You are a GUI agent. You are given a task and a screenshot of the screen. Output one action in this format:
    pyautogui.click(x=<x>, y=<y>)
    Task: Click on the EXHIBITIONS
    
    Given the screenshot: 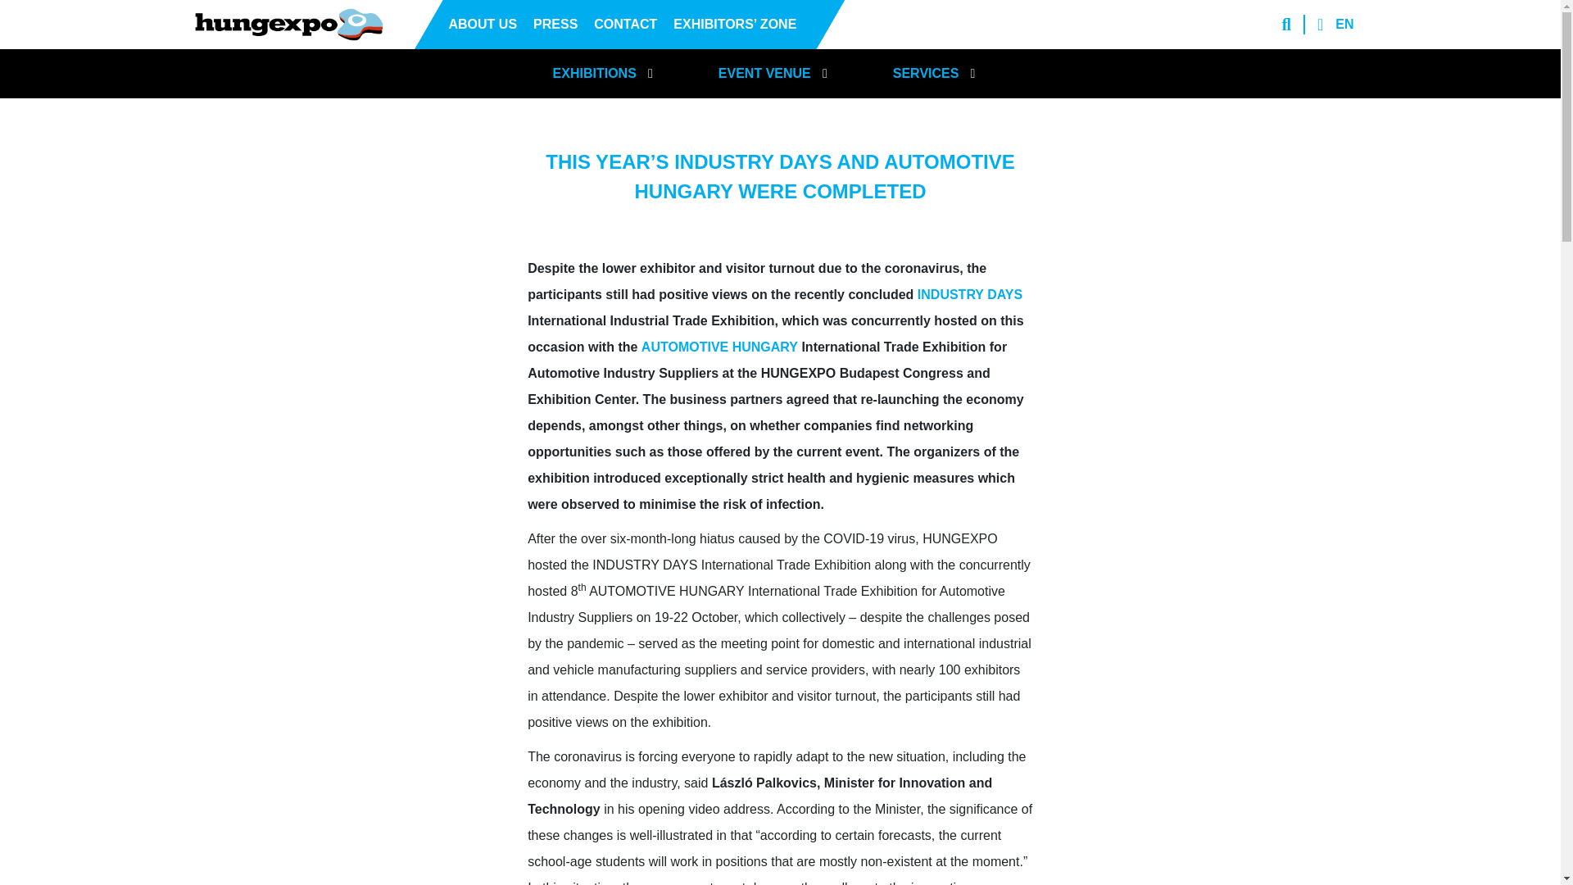 What is the action you would take?
    pyautogui.click(x=619, y=74)
    